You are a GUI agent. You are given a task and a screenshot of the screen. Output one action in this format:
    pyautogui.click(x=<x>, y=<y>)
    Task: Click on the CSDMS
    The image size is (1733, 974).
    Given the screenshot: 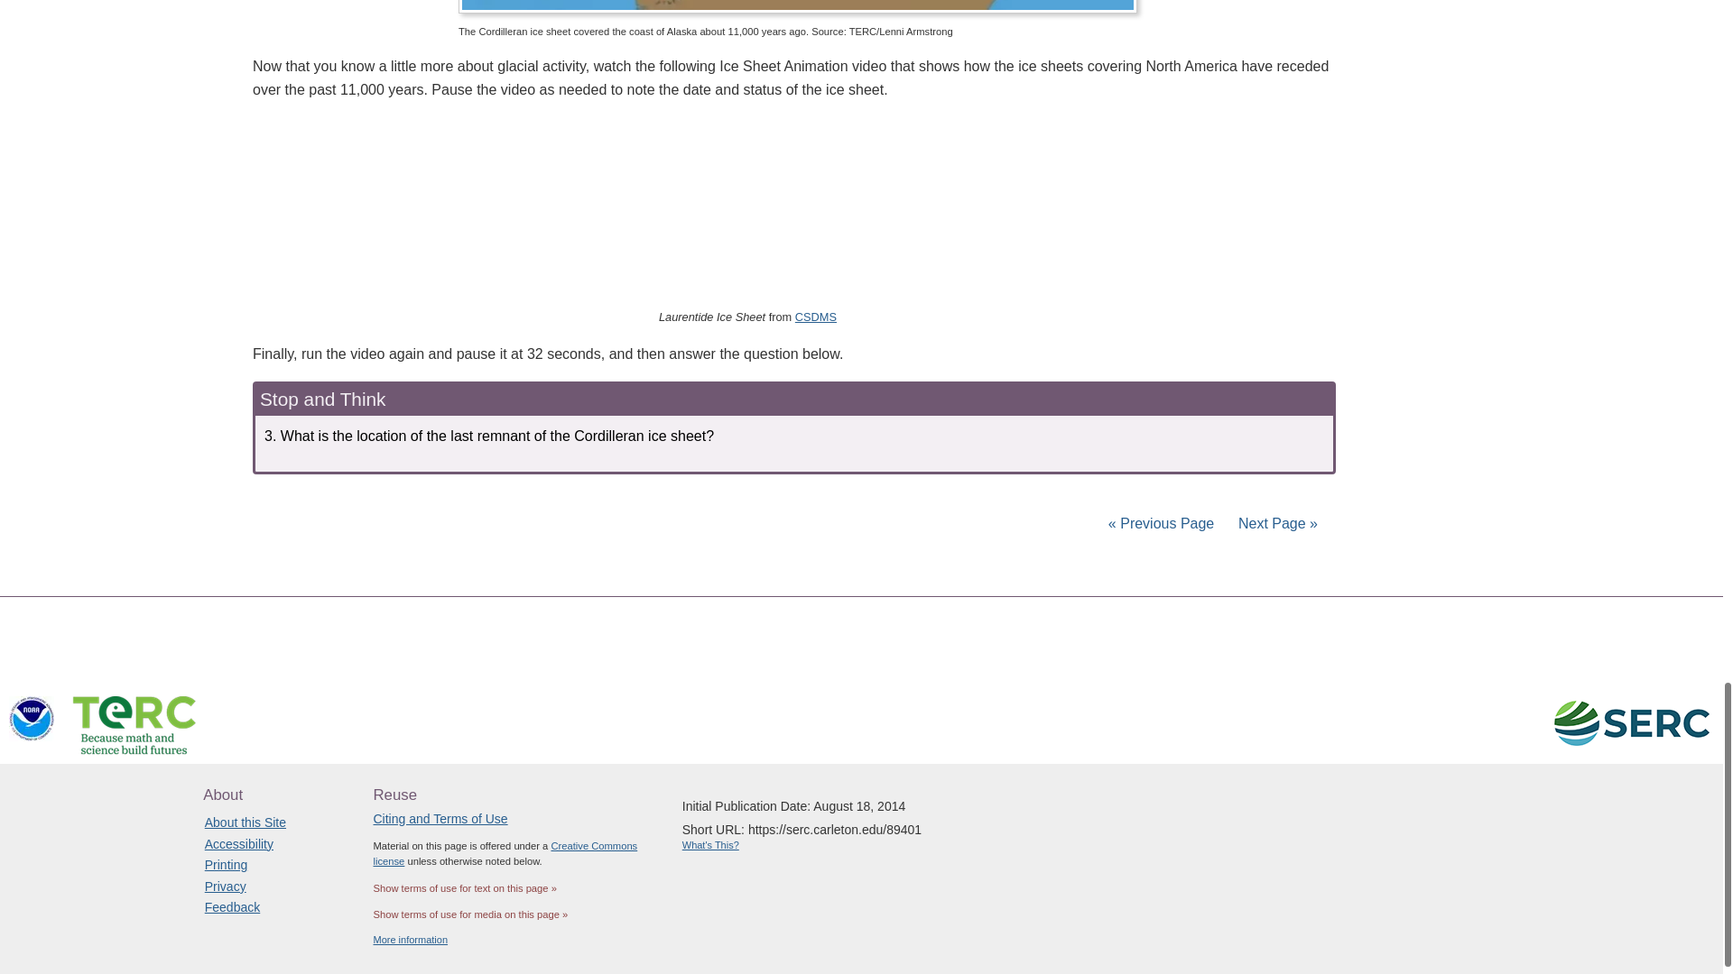 What is the action you would take?
    pyautogui.click(x=816, y=317)
    